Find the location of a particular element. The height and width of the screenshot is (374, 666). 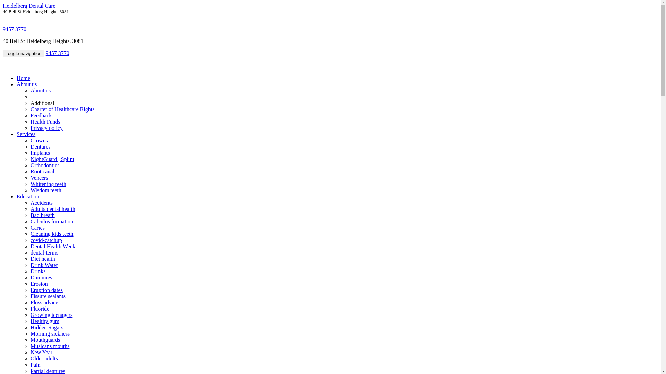

Growing teenagers is located at coordinates (51, 315).